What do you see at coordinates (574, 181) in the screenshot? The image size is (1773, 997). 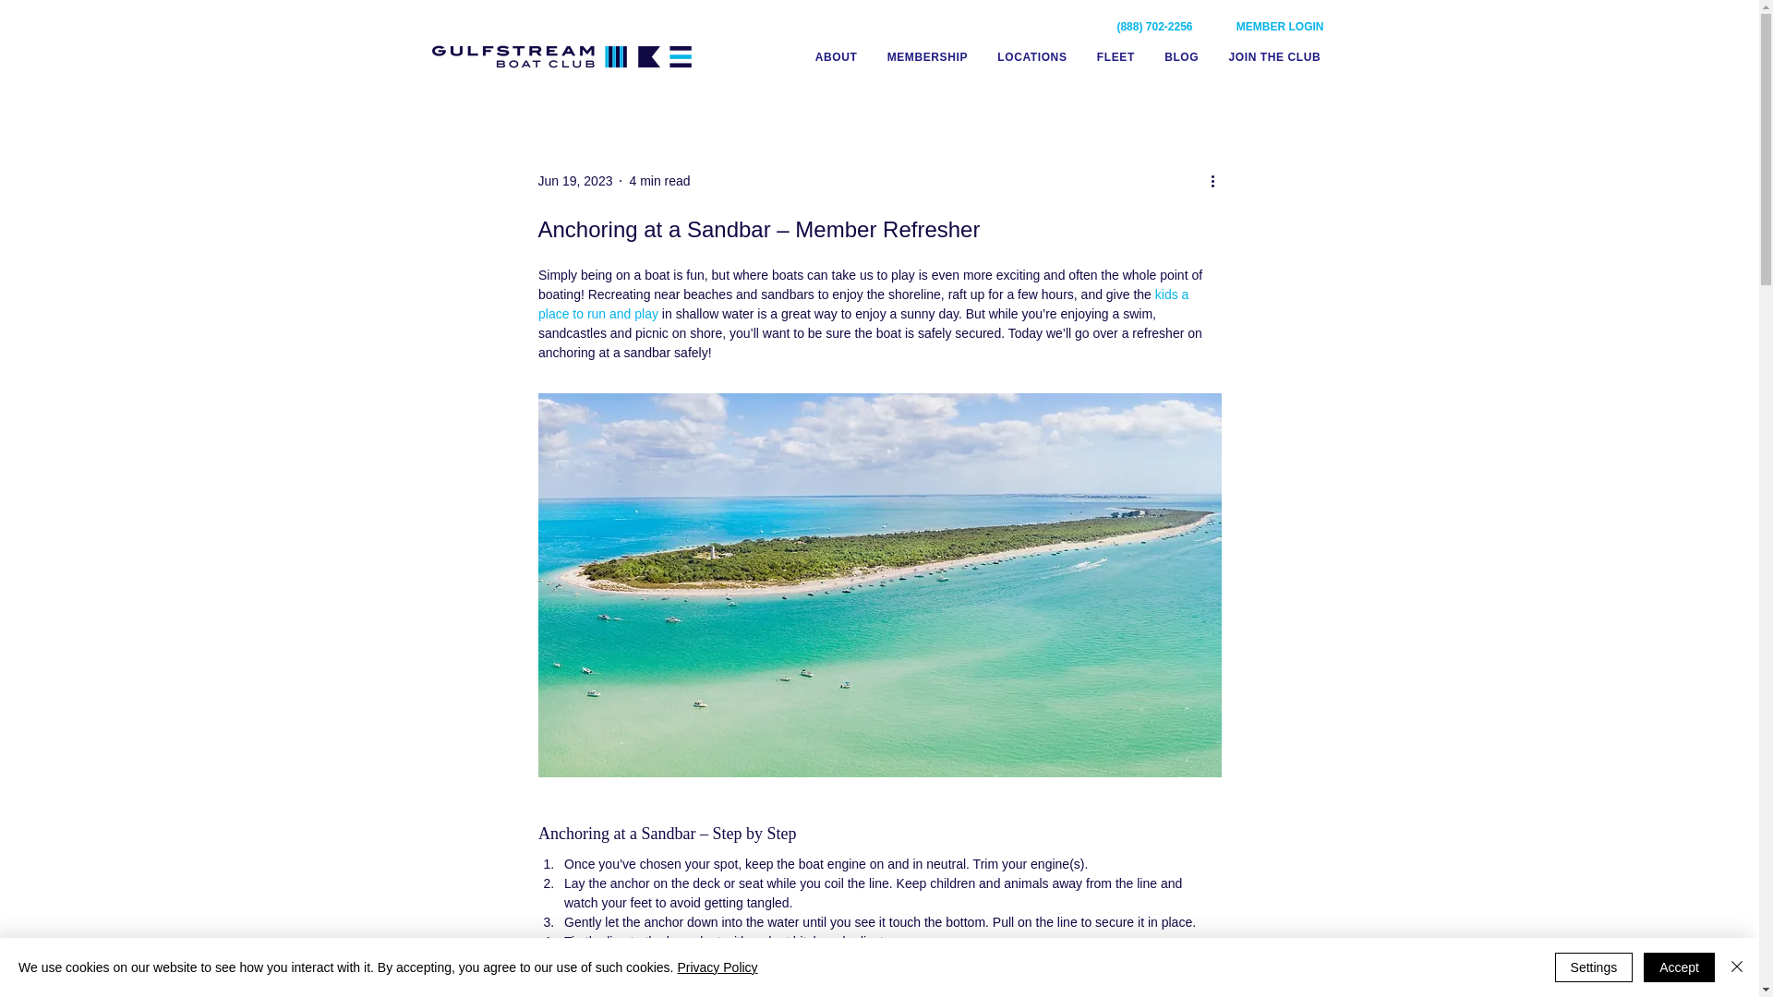 I see `Jun 19, 2023` at bounding box center [574, 181].